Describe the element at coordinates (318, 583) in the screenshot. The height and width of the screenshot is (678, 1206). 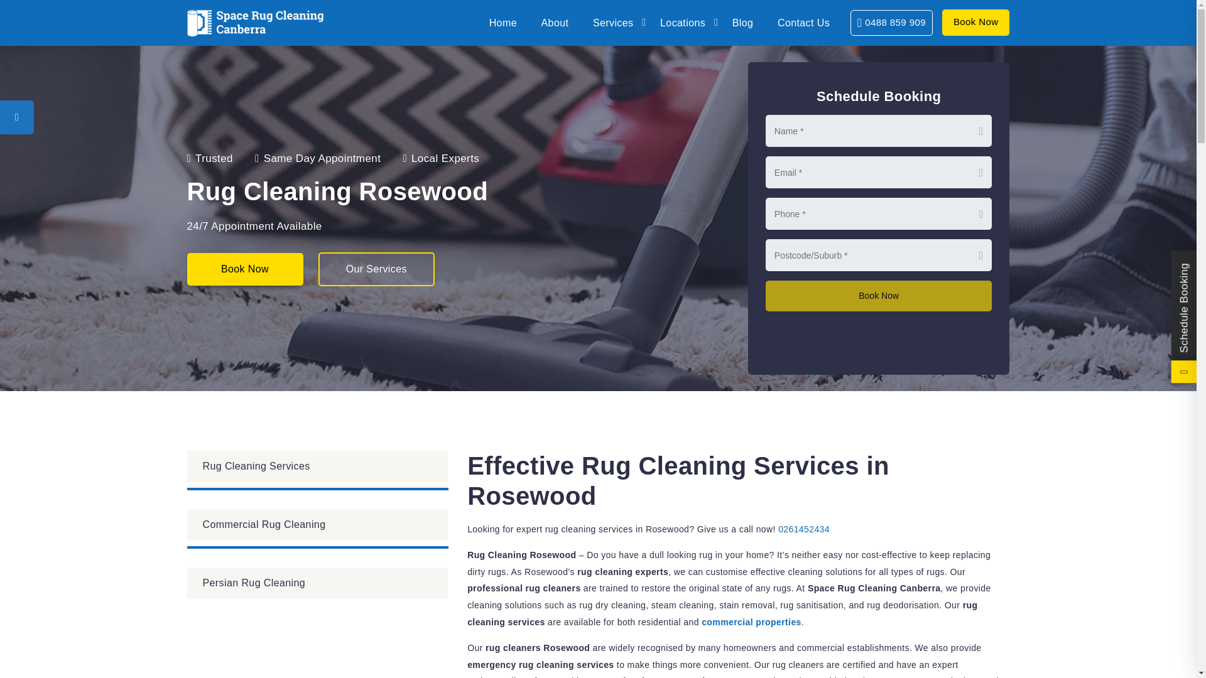
I see `Persian Rug Cleaning` at that location.